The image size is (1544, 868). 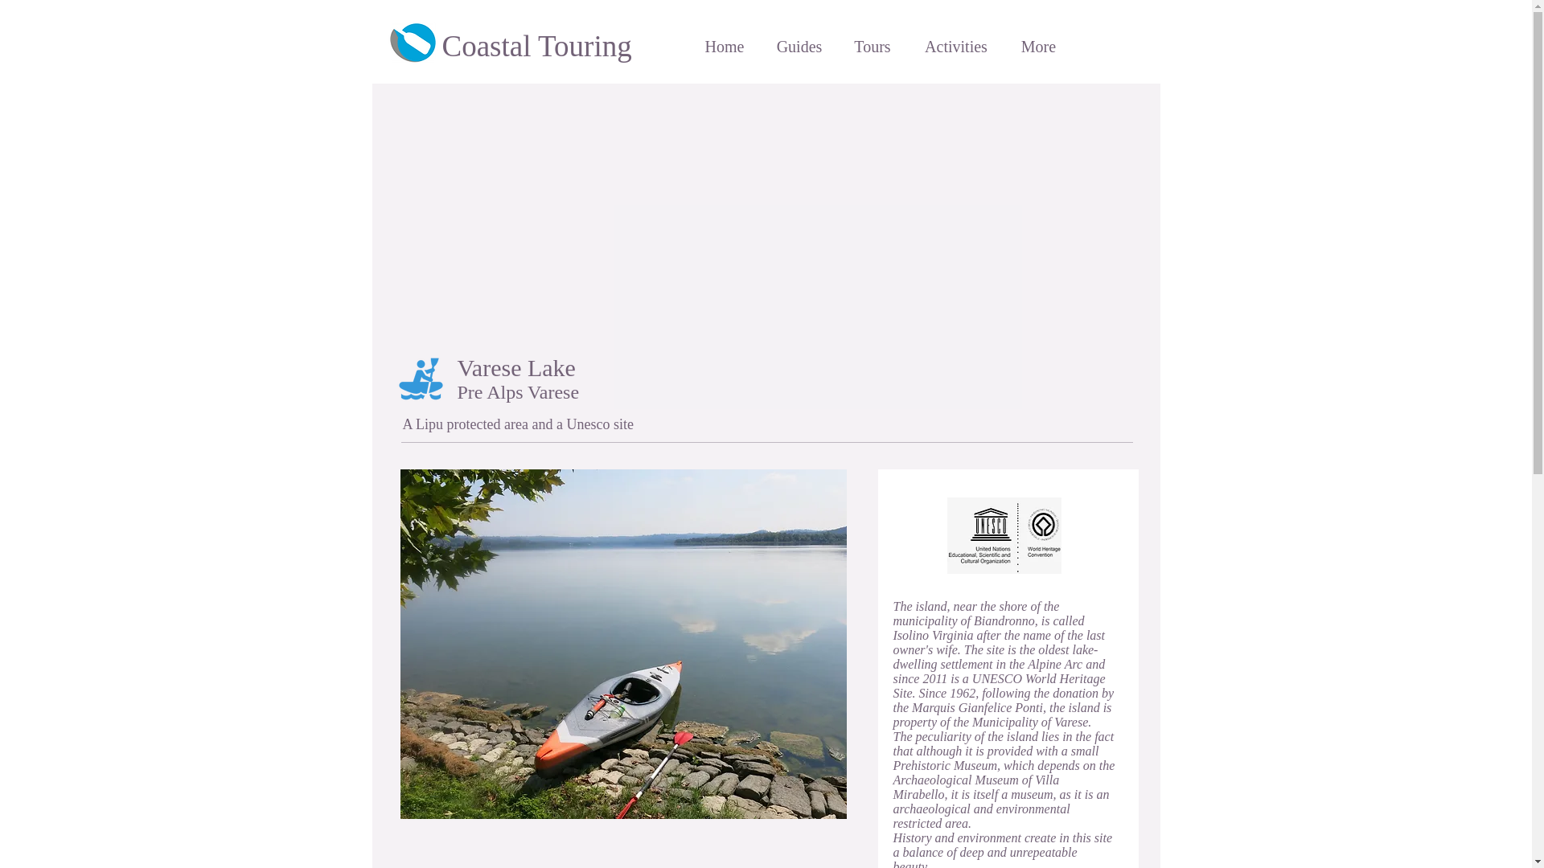 I want to click on Tours, so click(x=872, y=47).